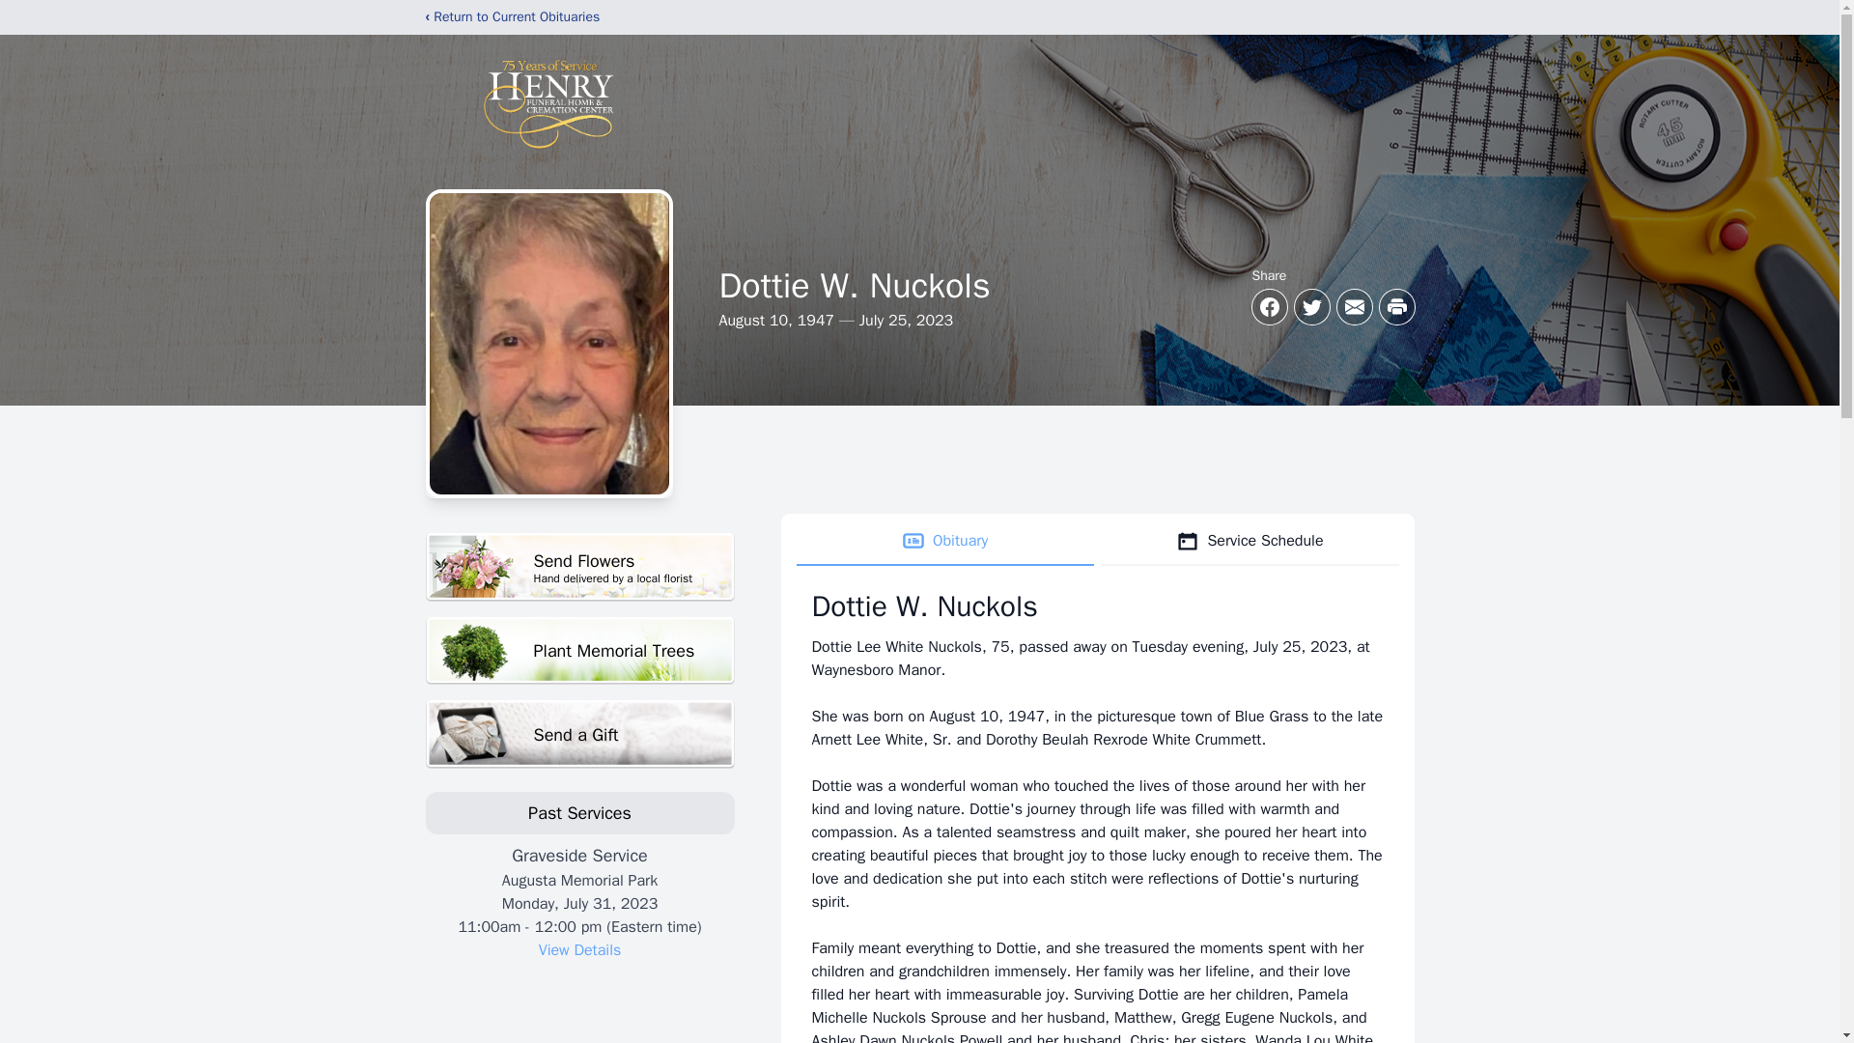  I want to click on Send a Gift, so click(579, 734).